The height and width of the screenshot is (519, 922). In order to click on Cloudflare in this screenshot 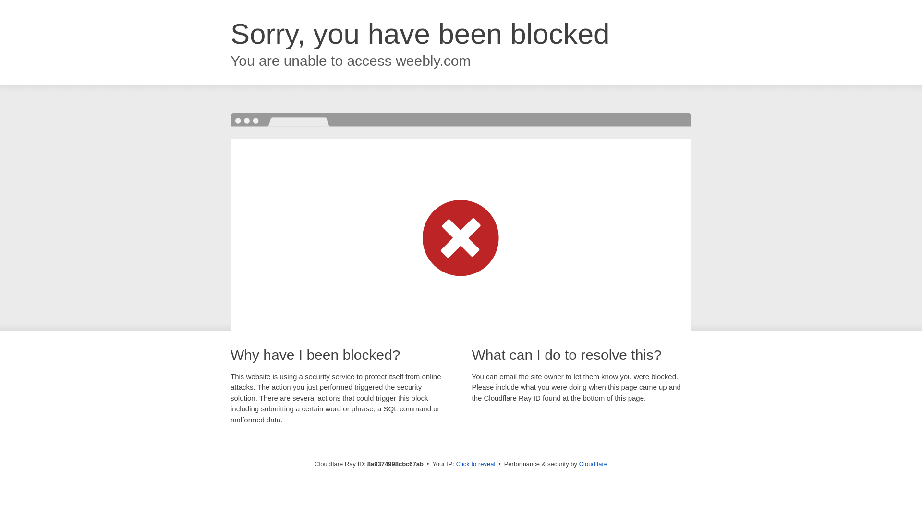, I will do `click(593, 464)`.